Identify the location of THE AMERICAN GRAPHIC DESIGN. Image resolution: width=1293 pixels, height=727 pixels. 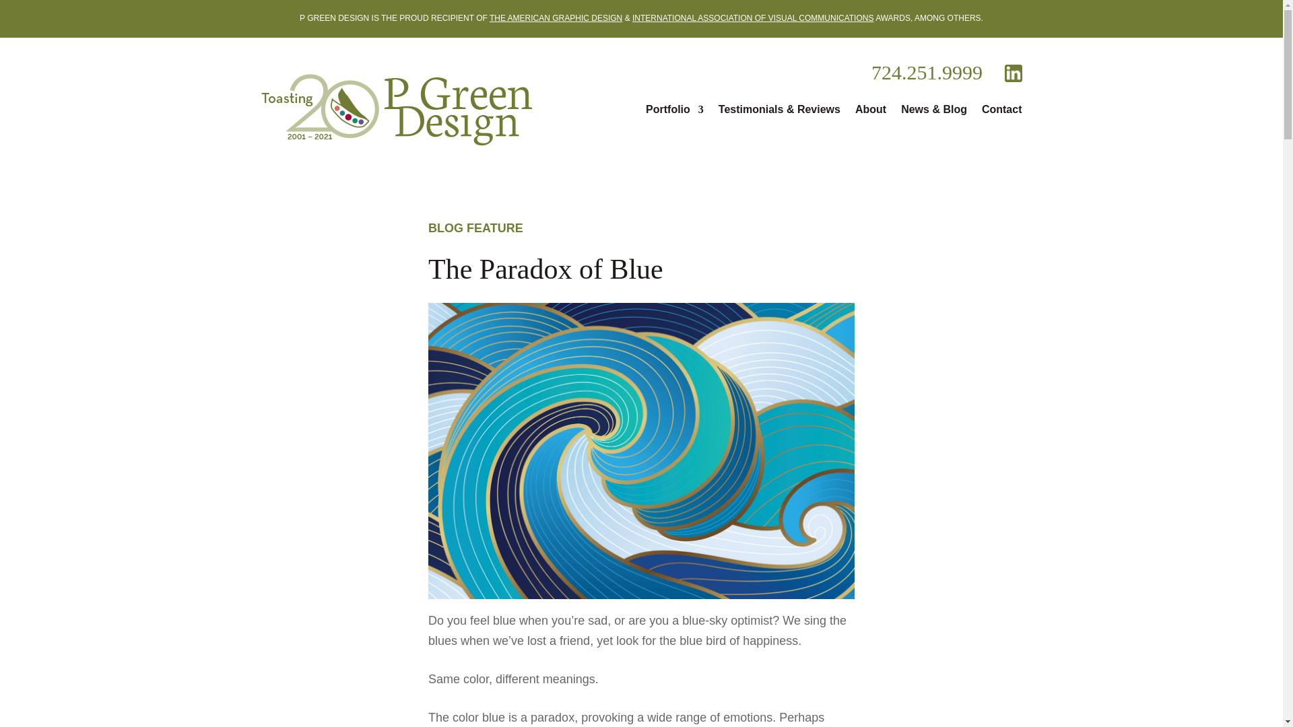
(556, 18).